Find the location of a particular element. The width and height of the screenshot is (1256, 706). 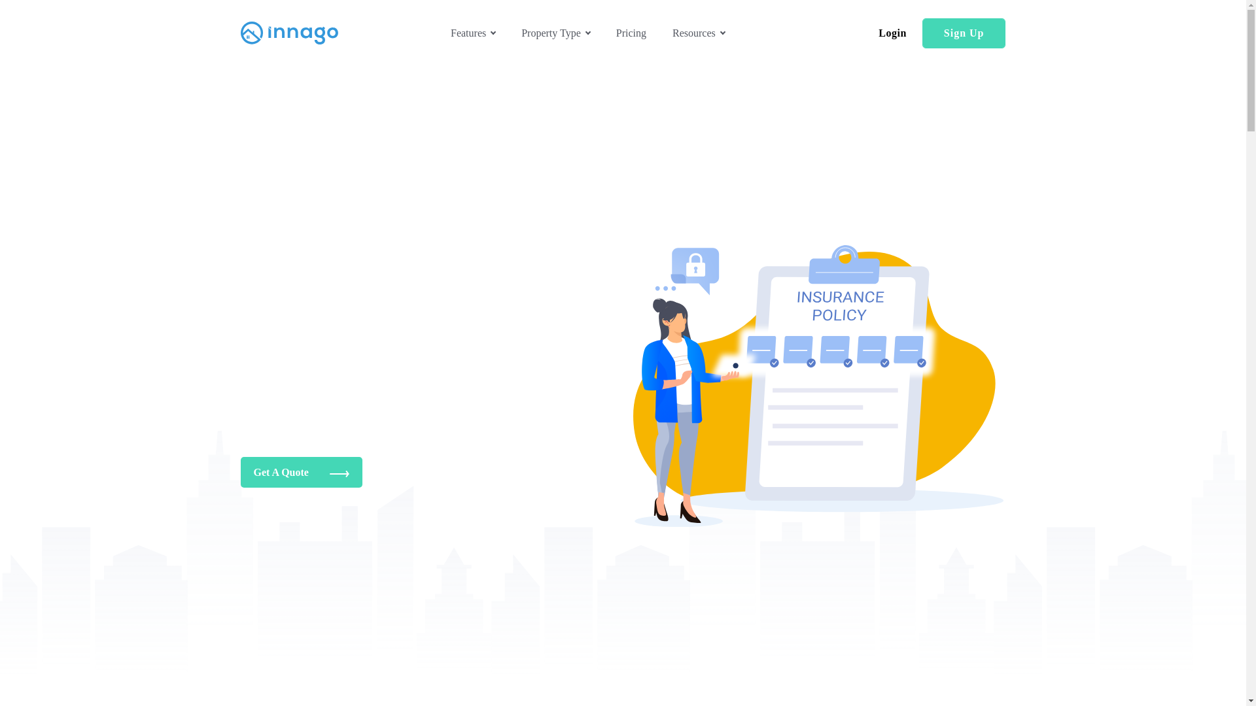

Sign Up is located at coordinates (964, 33).